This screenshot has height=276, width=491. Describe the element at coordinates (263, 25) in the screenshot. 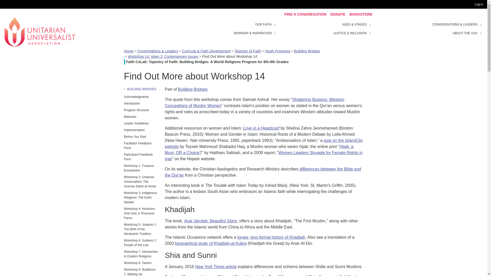

I see `OUR FAITH` at that location.